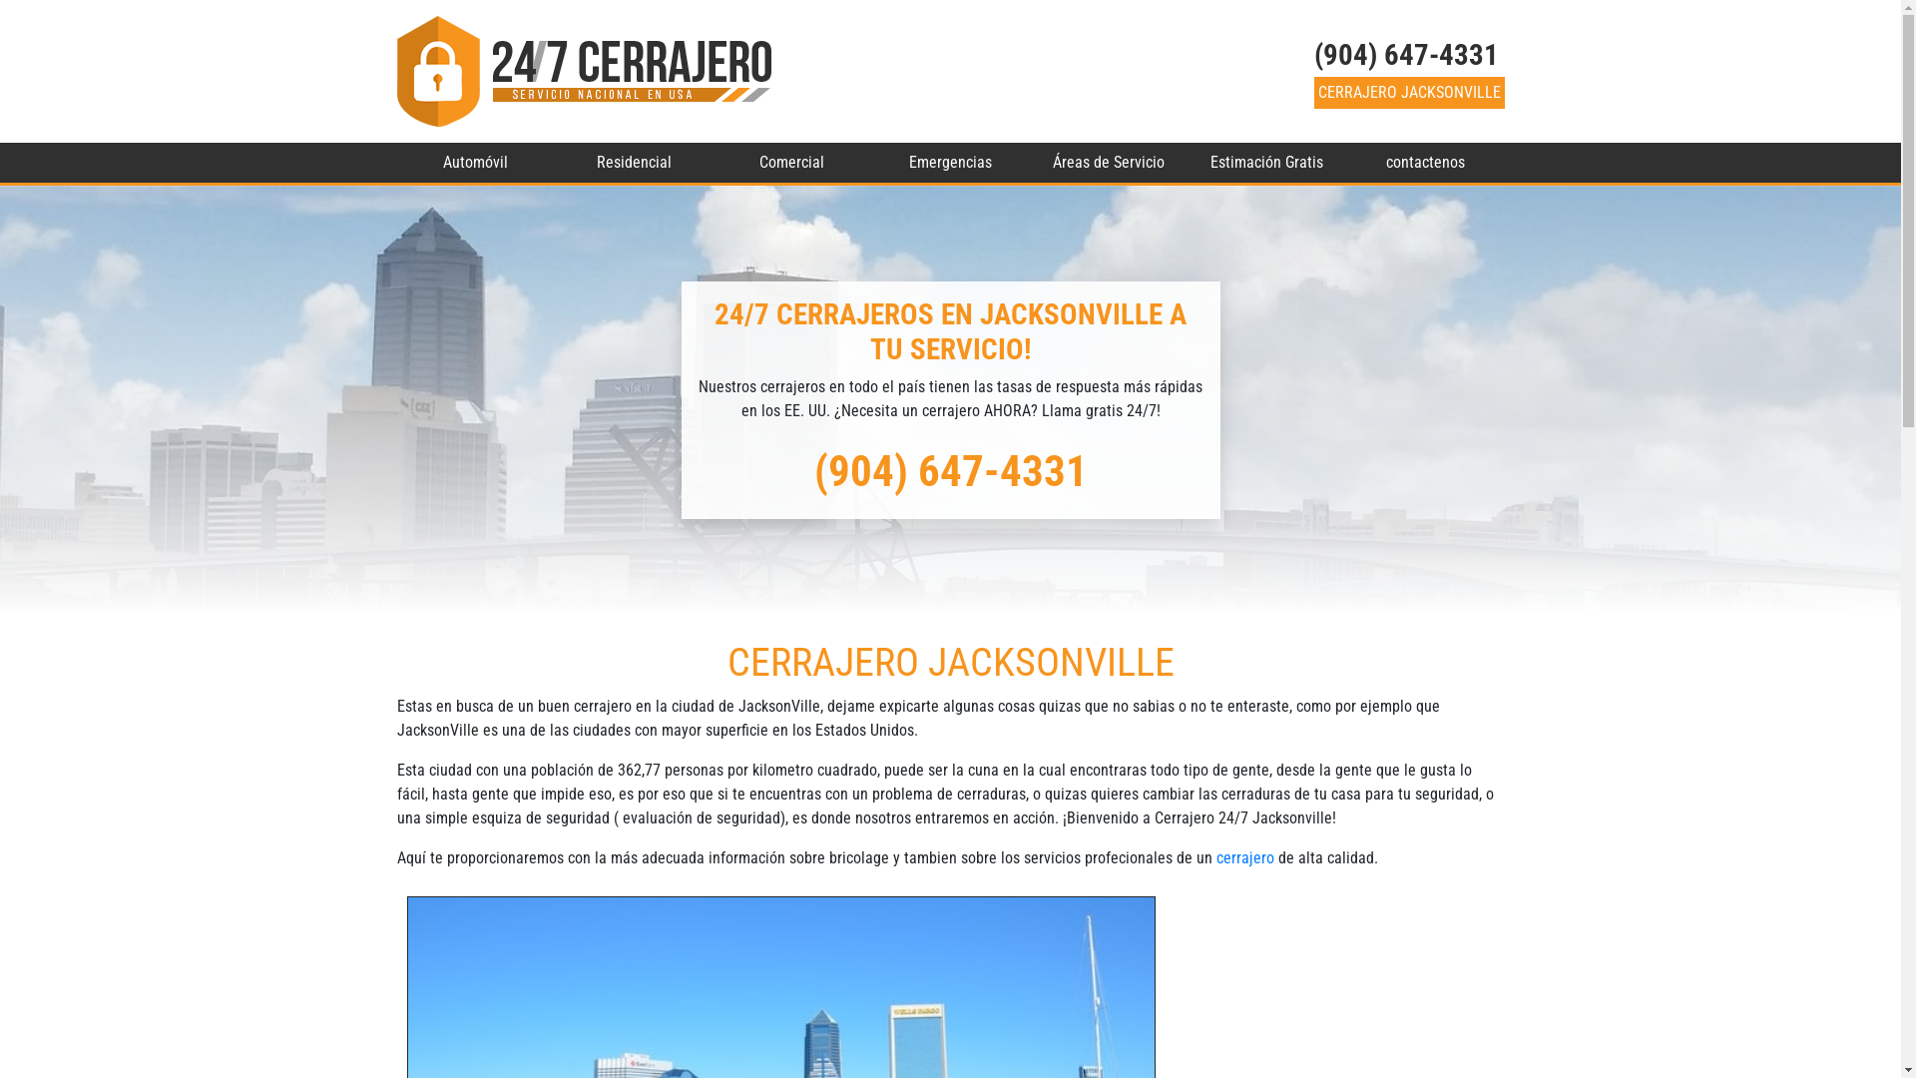  I want to click on Residencial, so click(635, 163).